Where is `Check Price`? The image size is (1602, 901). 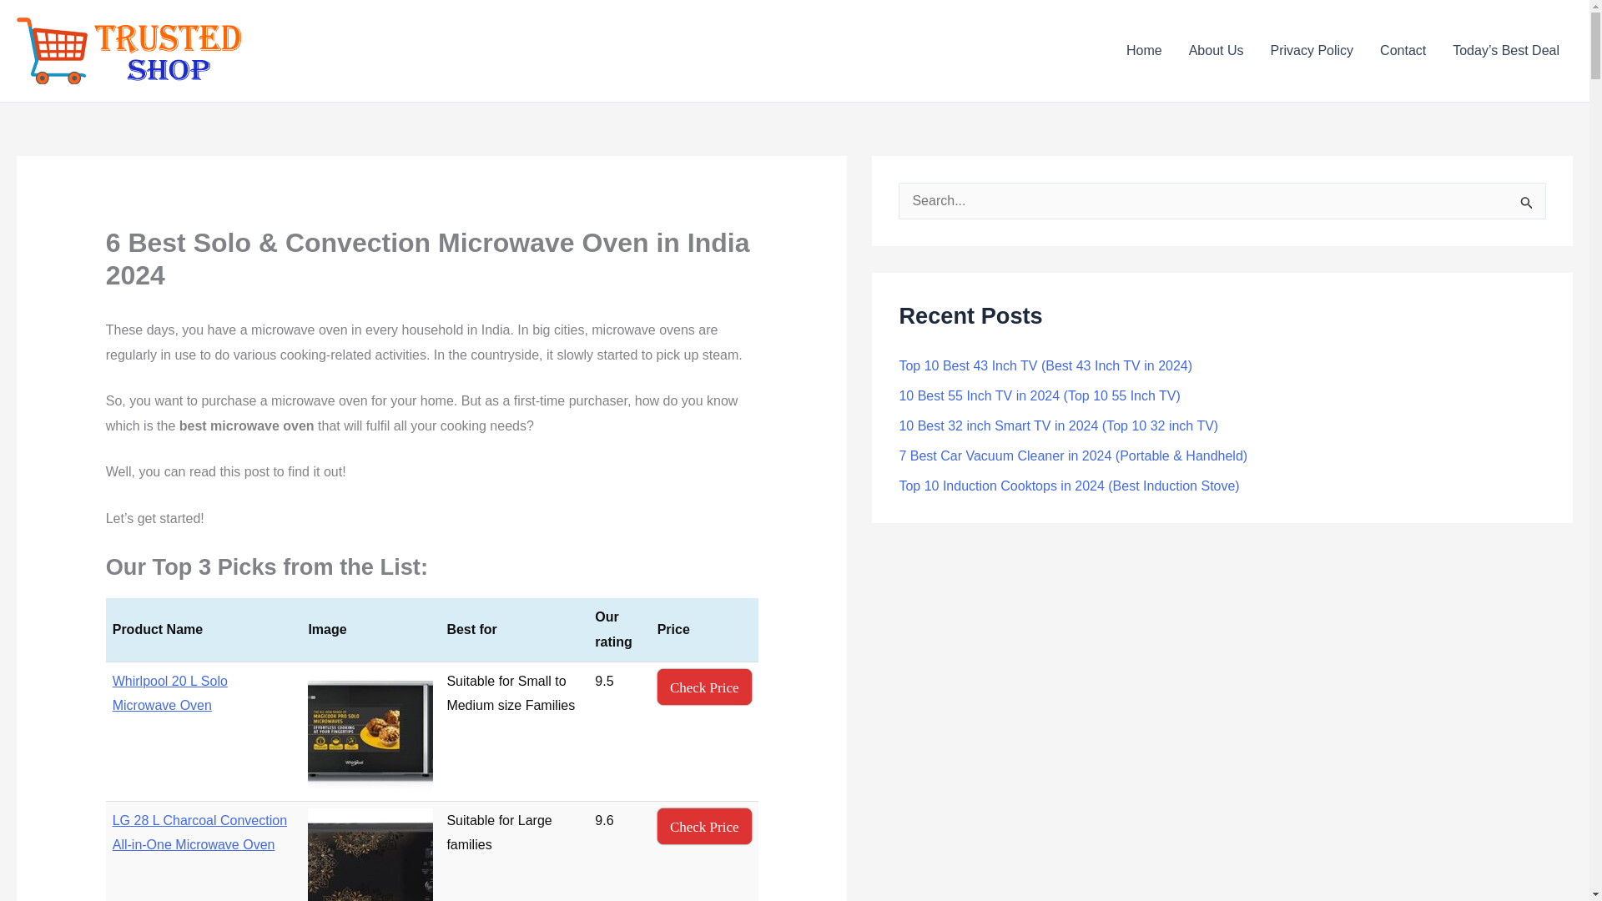
Check Price is located at coordinates (704, 687).